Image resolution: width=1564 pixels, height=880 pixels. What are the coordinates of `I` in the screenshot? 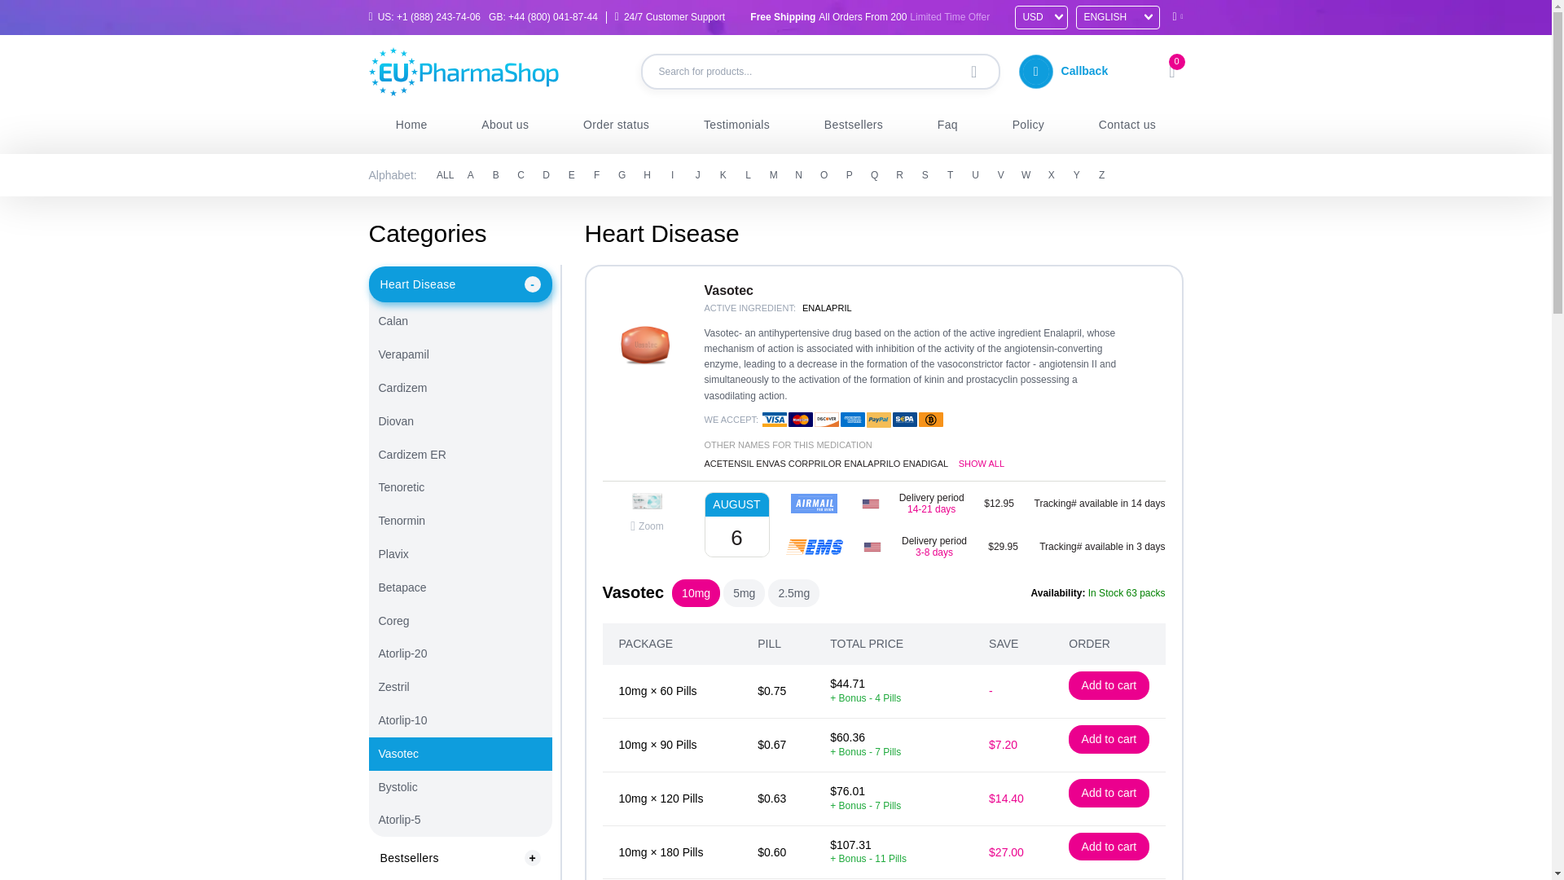 It's located at (672, 174).